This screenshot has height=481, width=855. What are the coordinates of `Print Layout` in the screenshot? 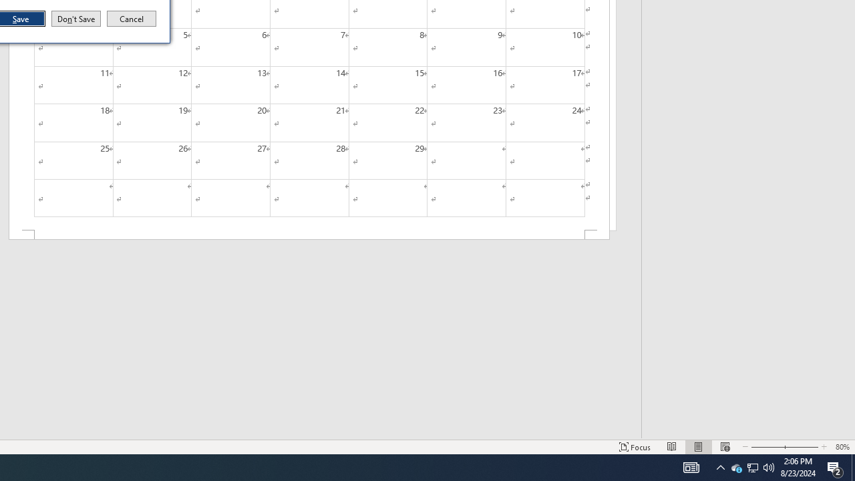 It's located at (853, 468).